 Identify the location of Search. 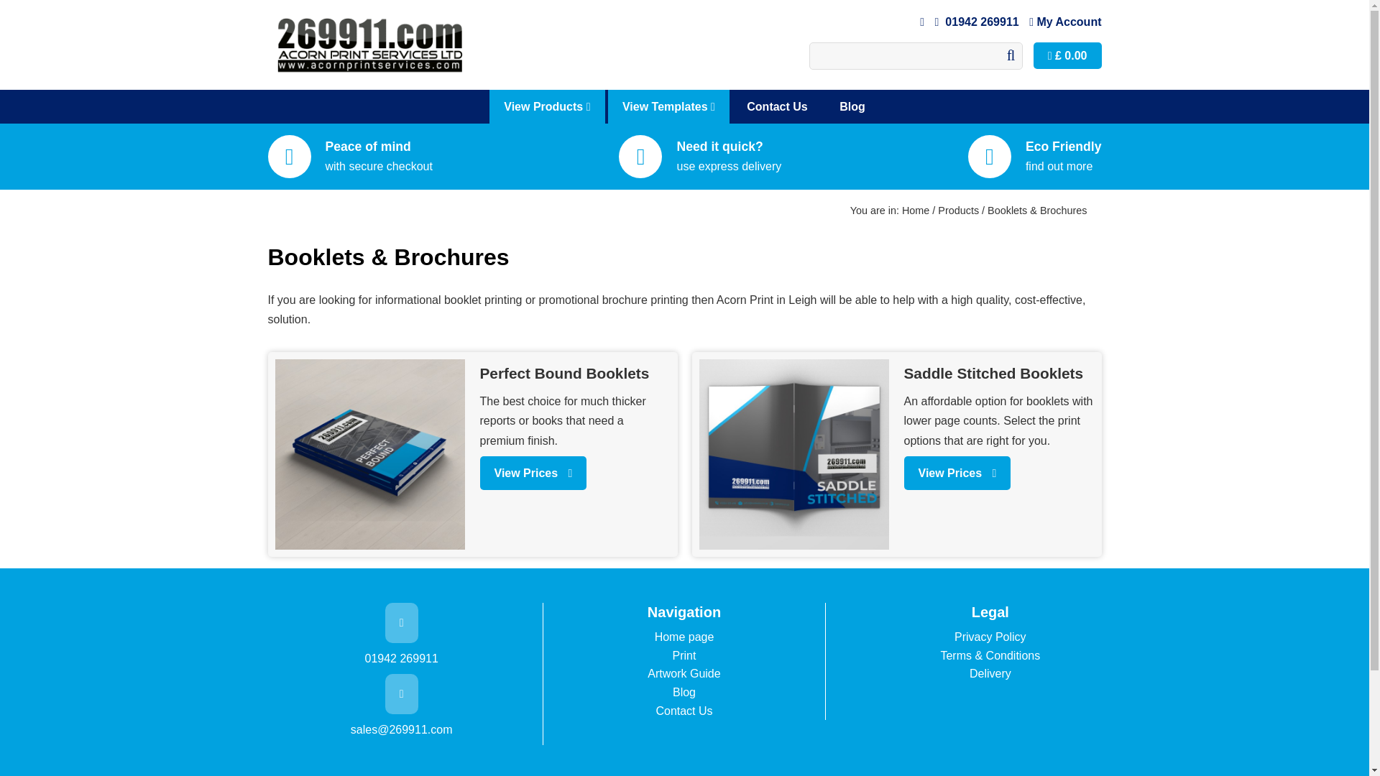
(915, 56).